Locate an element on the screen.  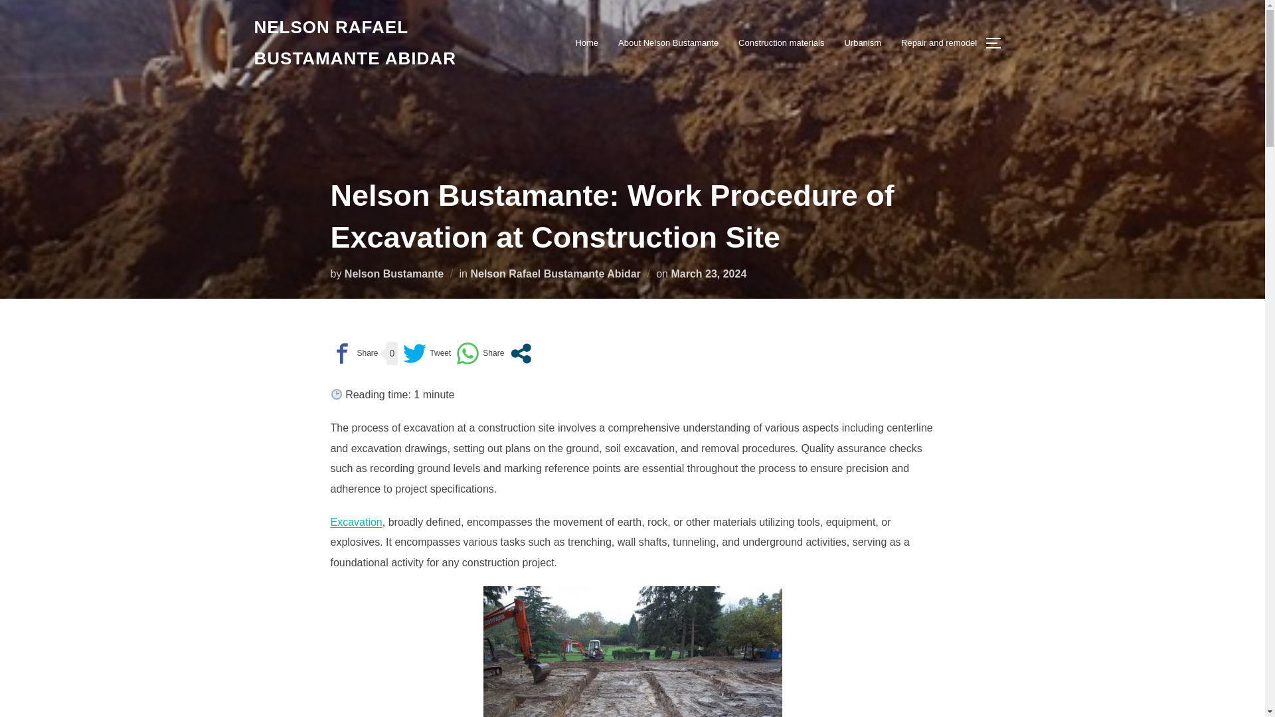
Open modal social networks is located at coordinates (521, 353).